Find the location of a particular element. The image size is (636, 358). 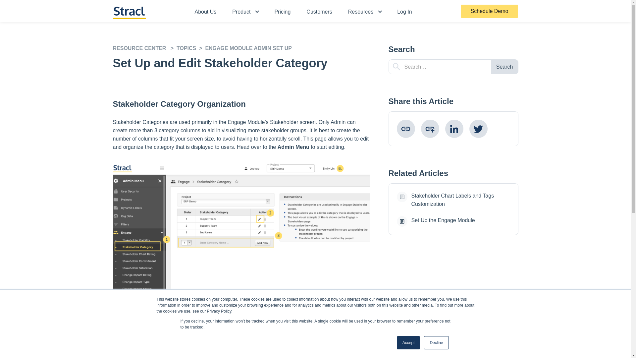

Pricing is located at coordinates (282, 11).